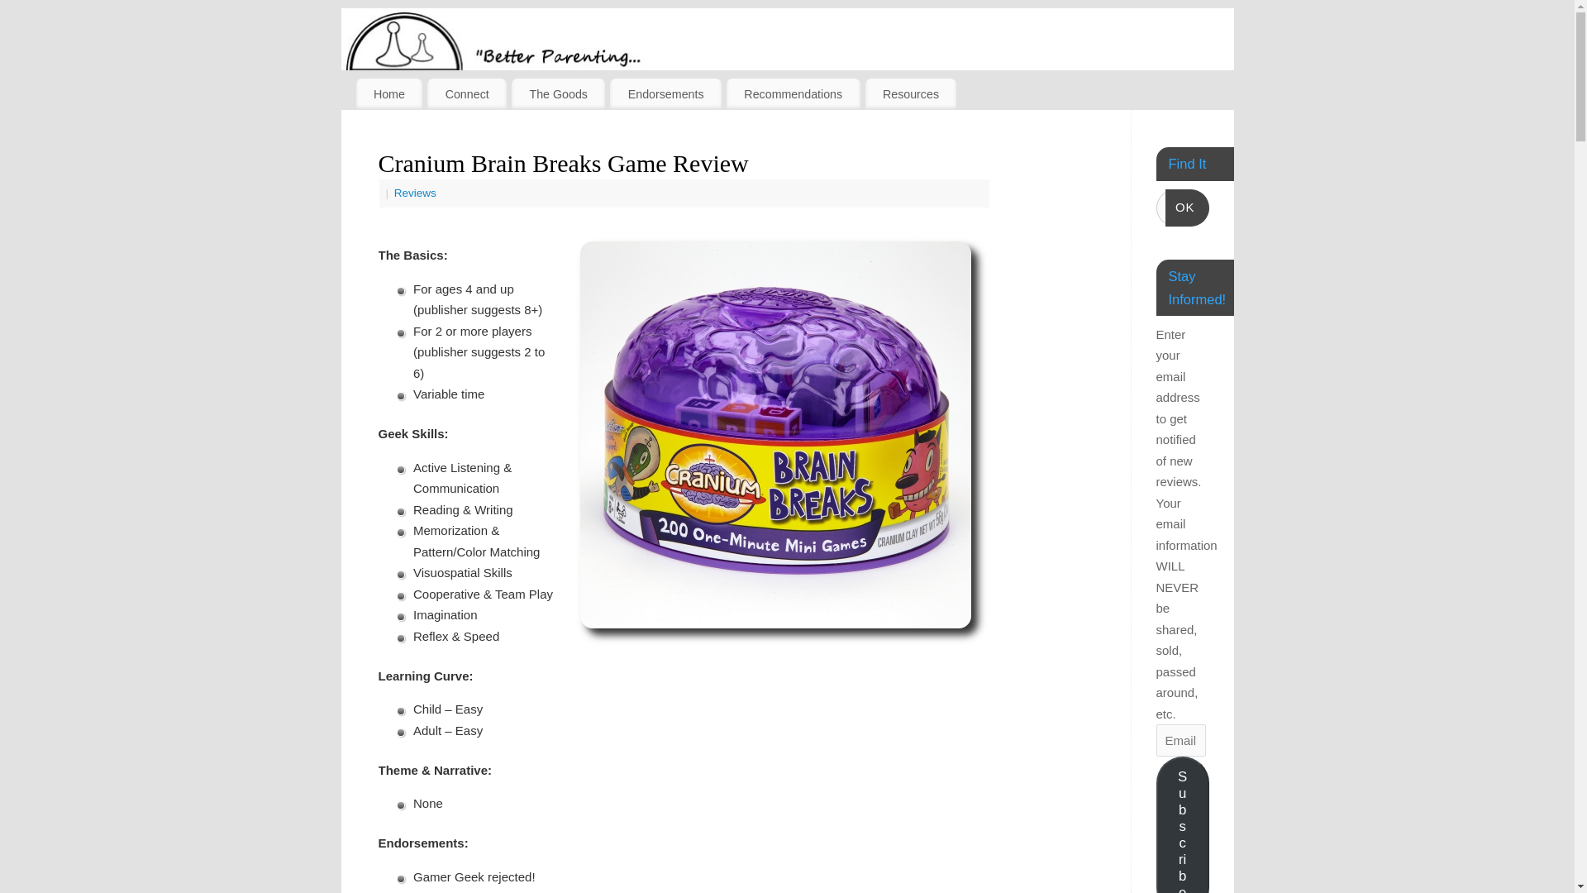  I want to click on The Goods, so click(557, 94).